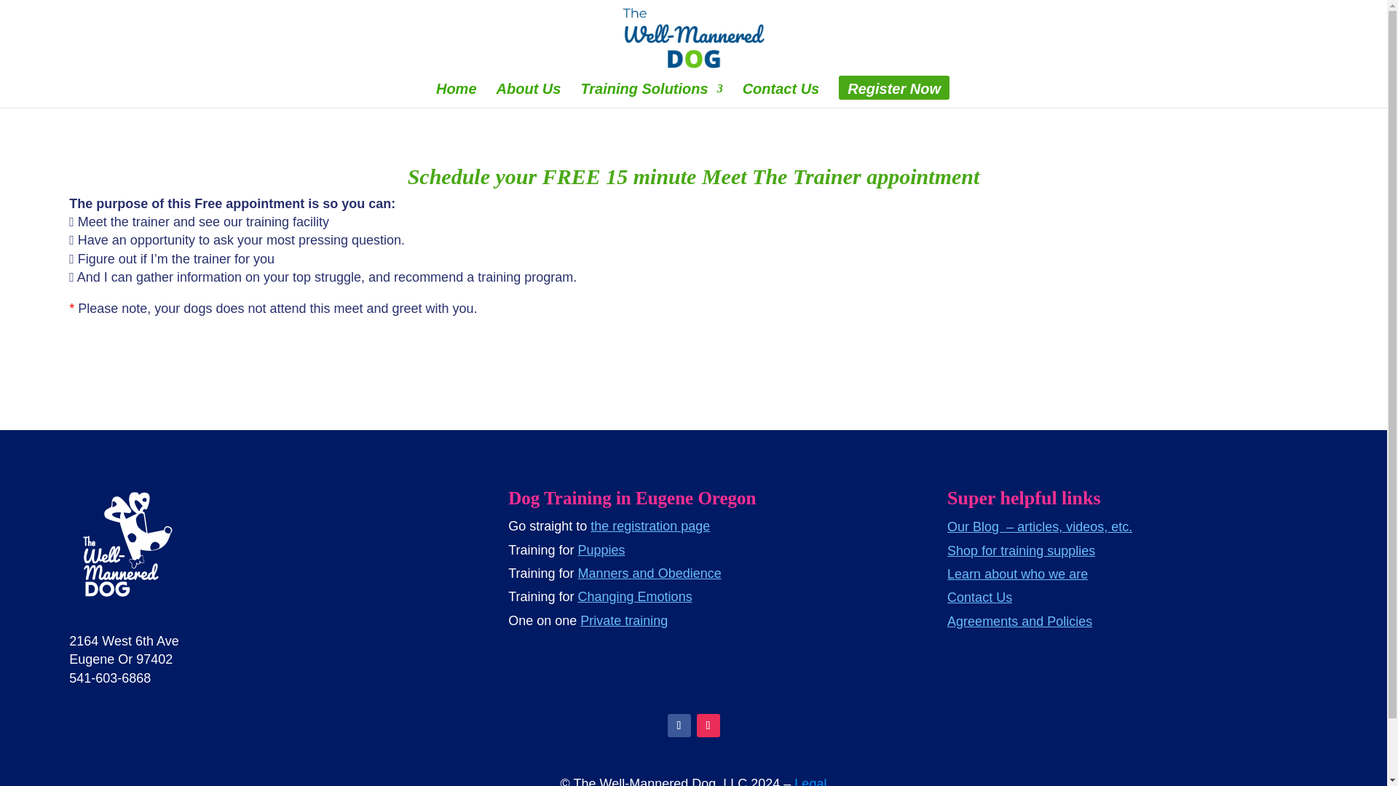 The width and height of the screenshot is (1398, 786). Describe the element at coordinates (635, 597) in the screenshot. I see `Changing Emotions` at that location.